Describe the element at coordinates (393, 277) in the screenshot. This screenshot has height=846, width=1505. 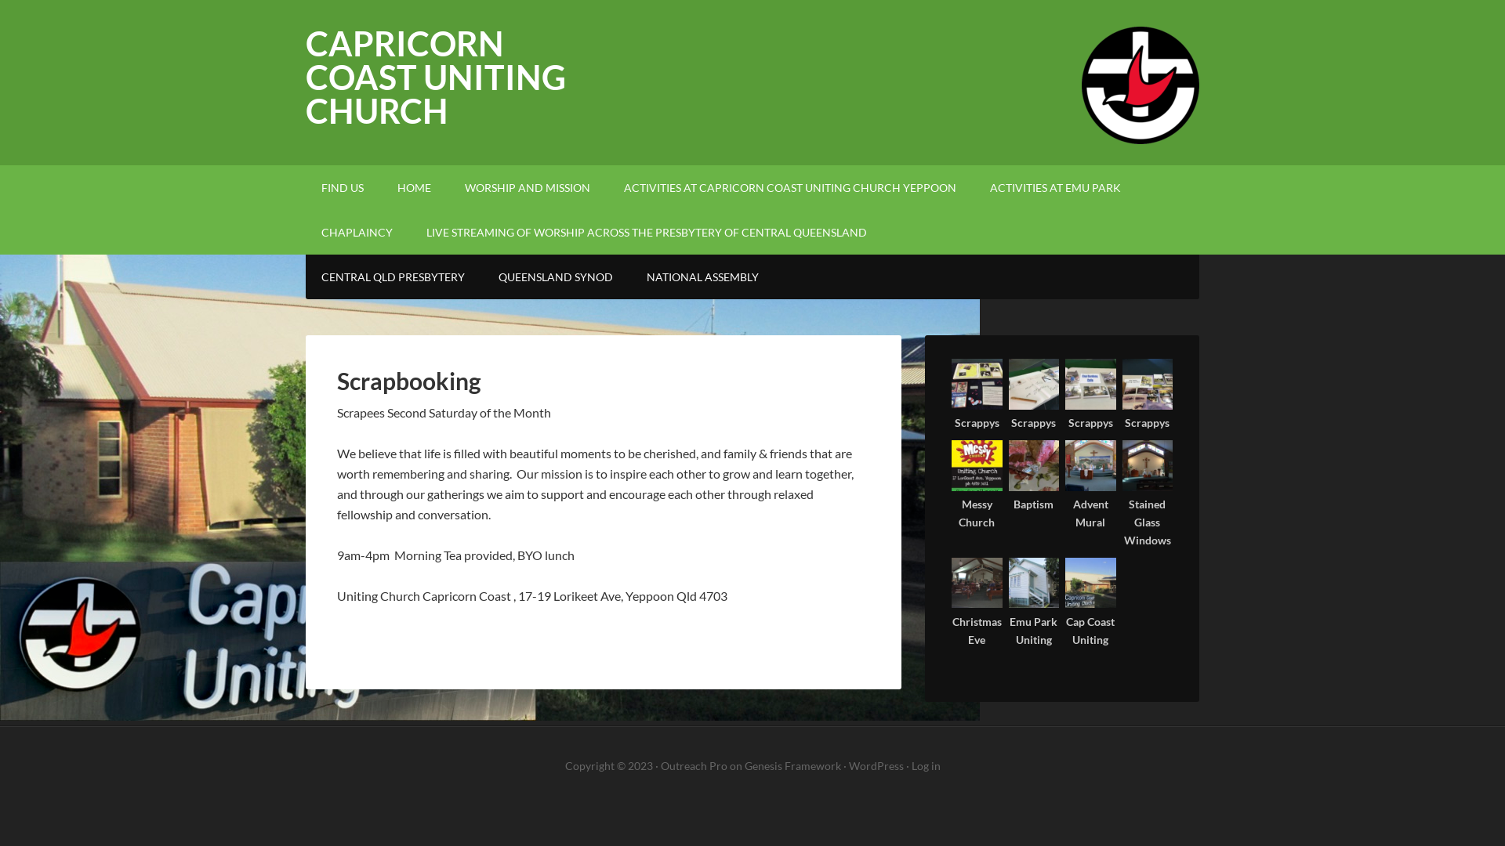
I see `CENTRAL QLD PRESBYTERY` at that location.